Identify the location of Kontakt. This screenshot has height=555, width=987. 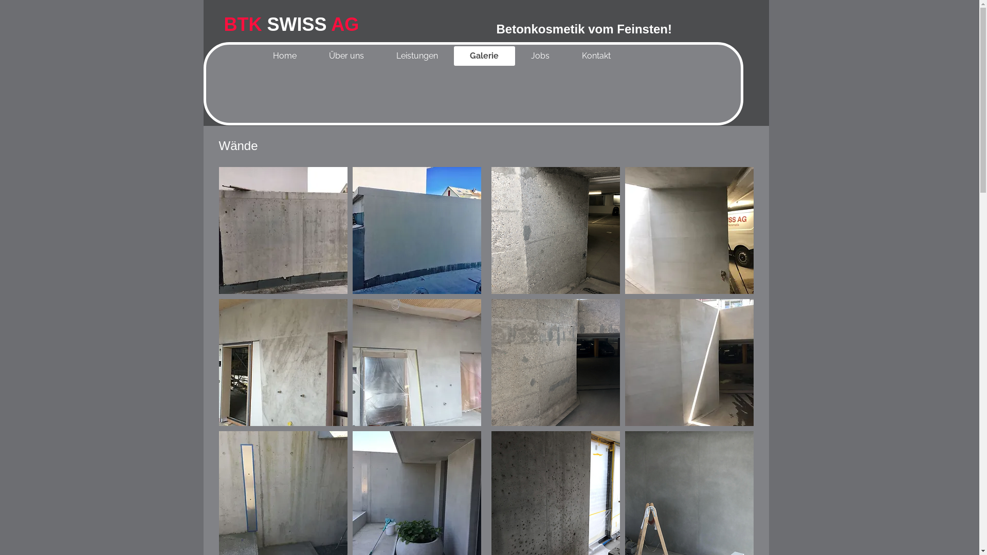
(596, 56).